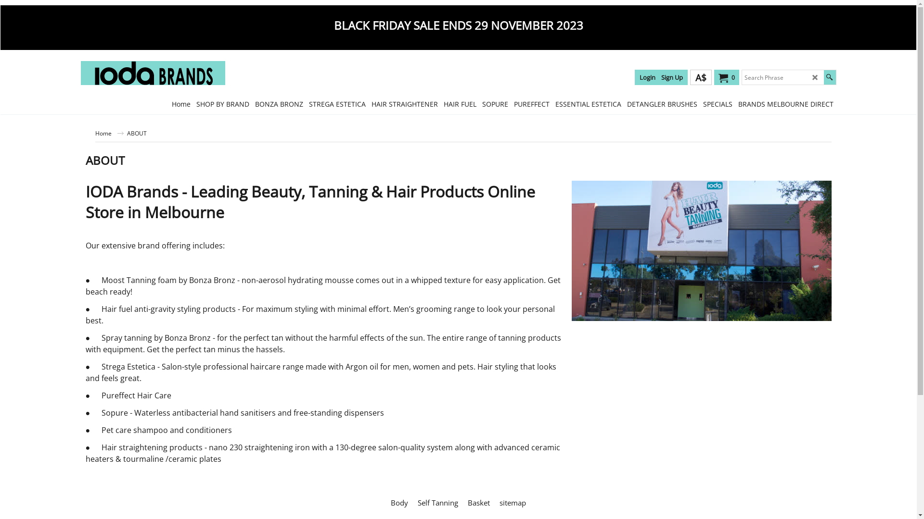 The width and height of the screenshot is (924, 519). Describe the element at coordinates (647, 77) in the screenshot. I see `Login` at that location.